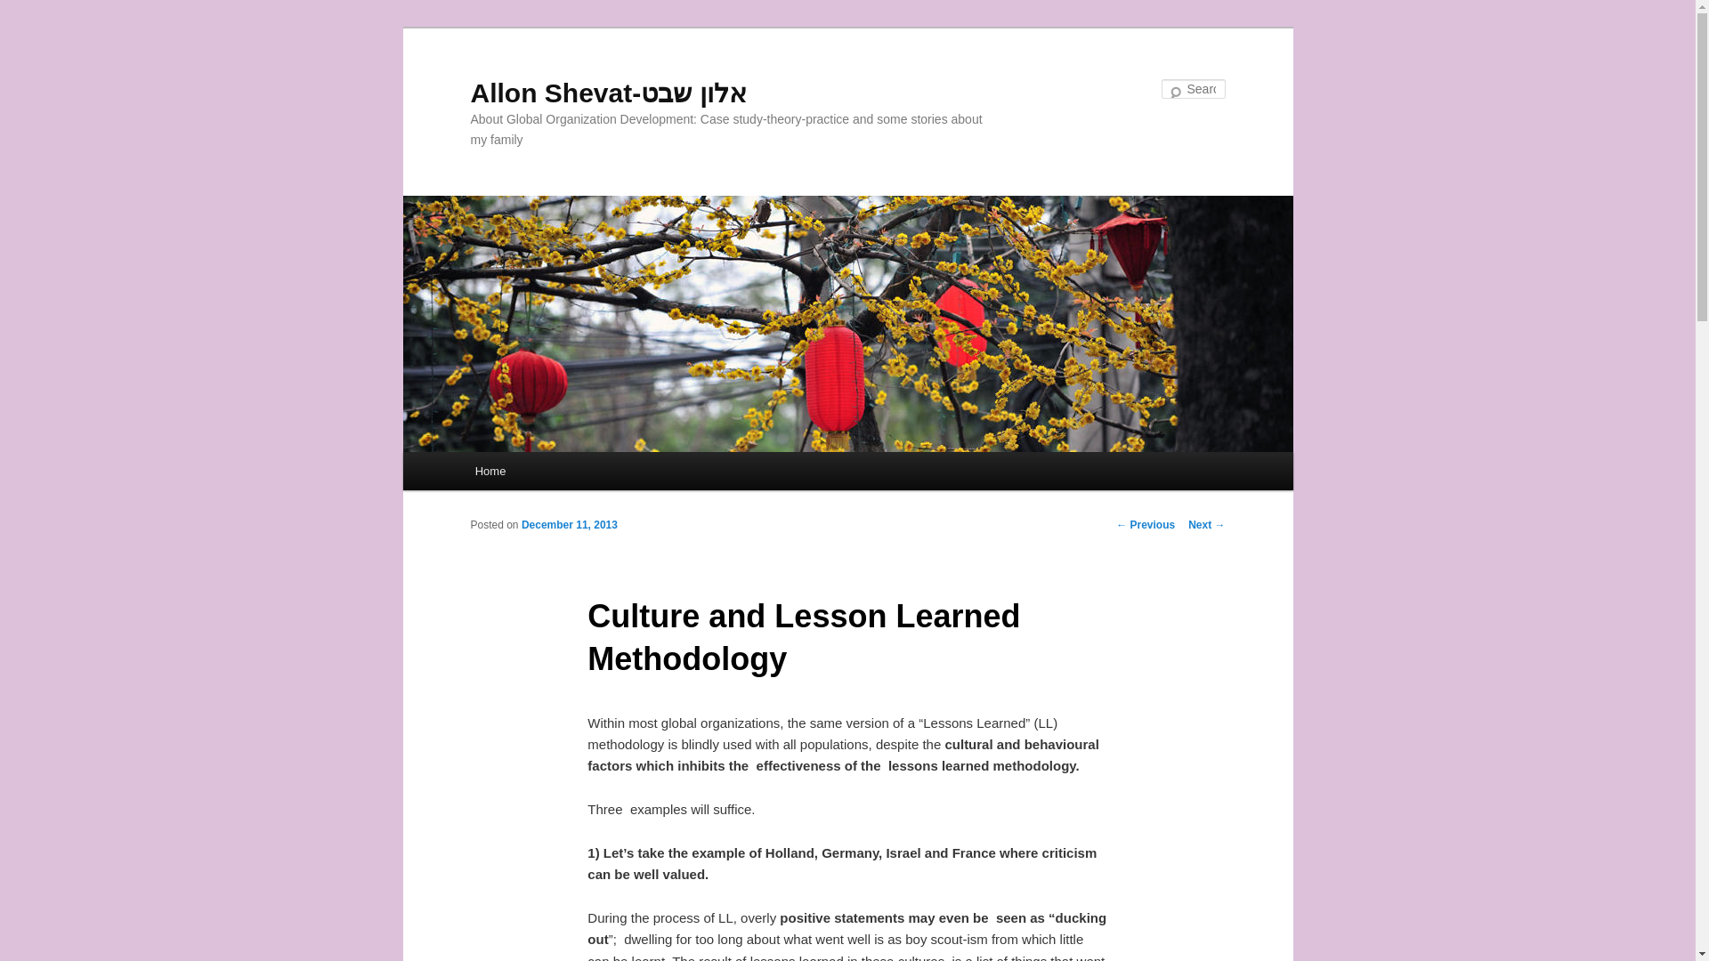 The width and height of the screenshot is (1709, 961). I want to click on Search, so click(28, 10).